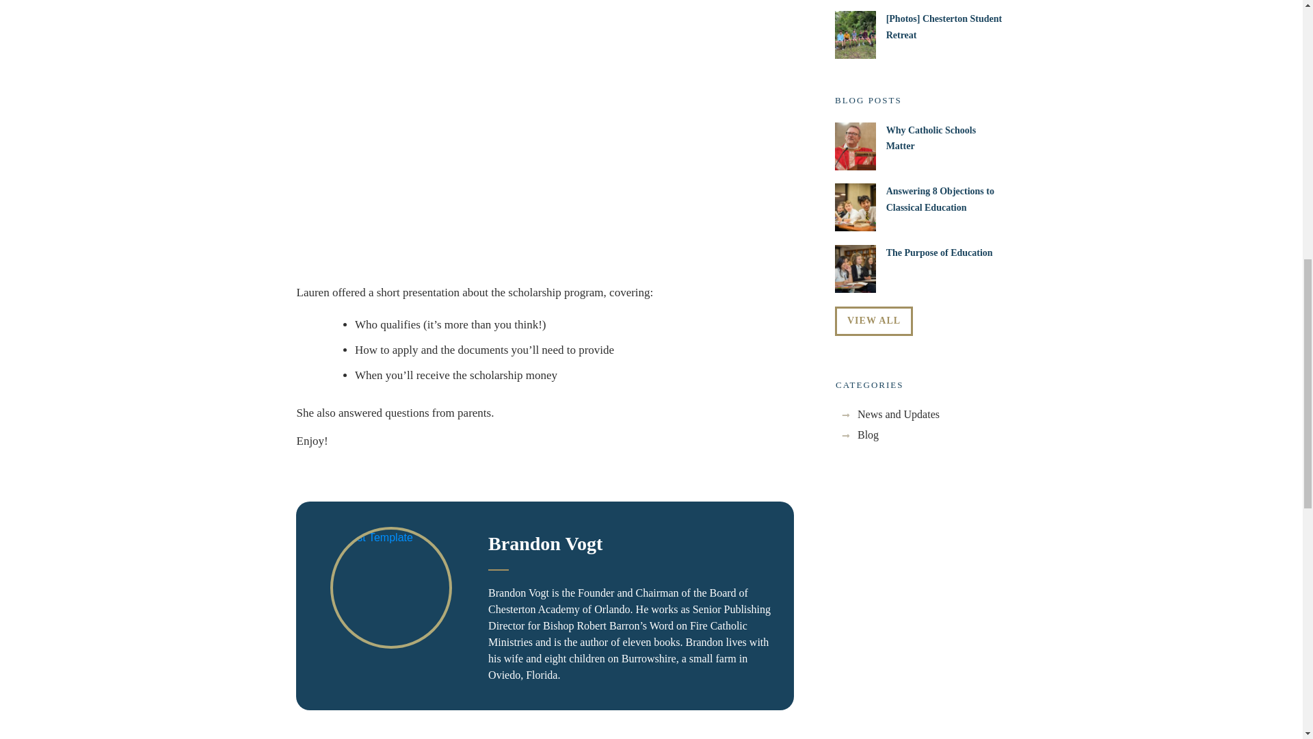 This screenshot has width=1313, height=739. I want to click on Answering 8 Objections to Classical Education, so click(940, 198).